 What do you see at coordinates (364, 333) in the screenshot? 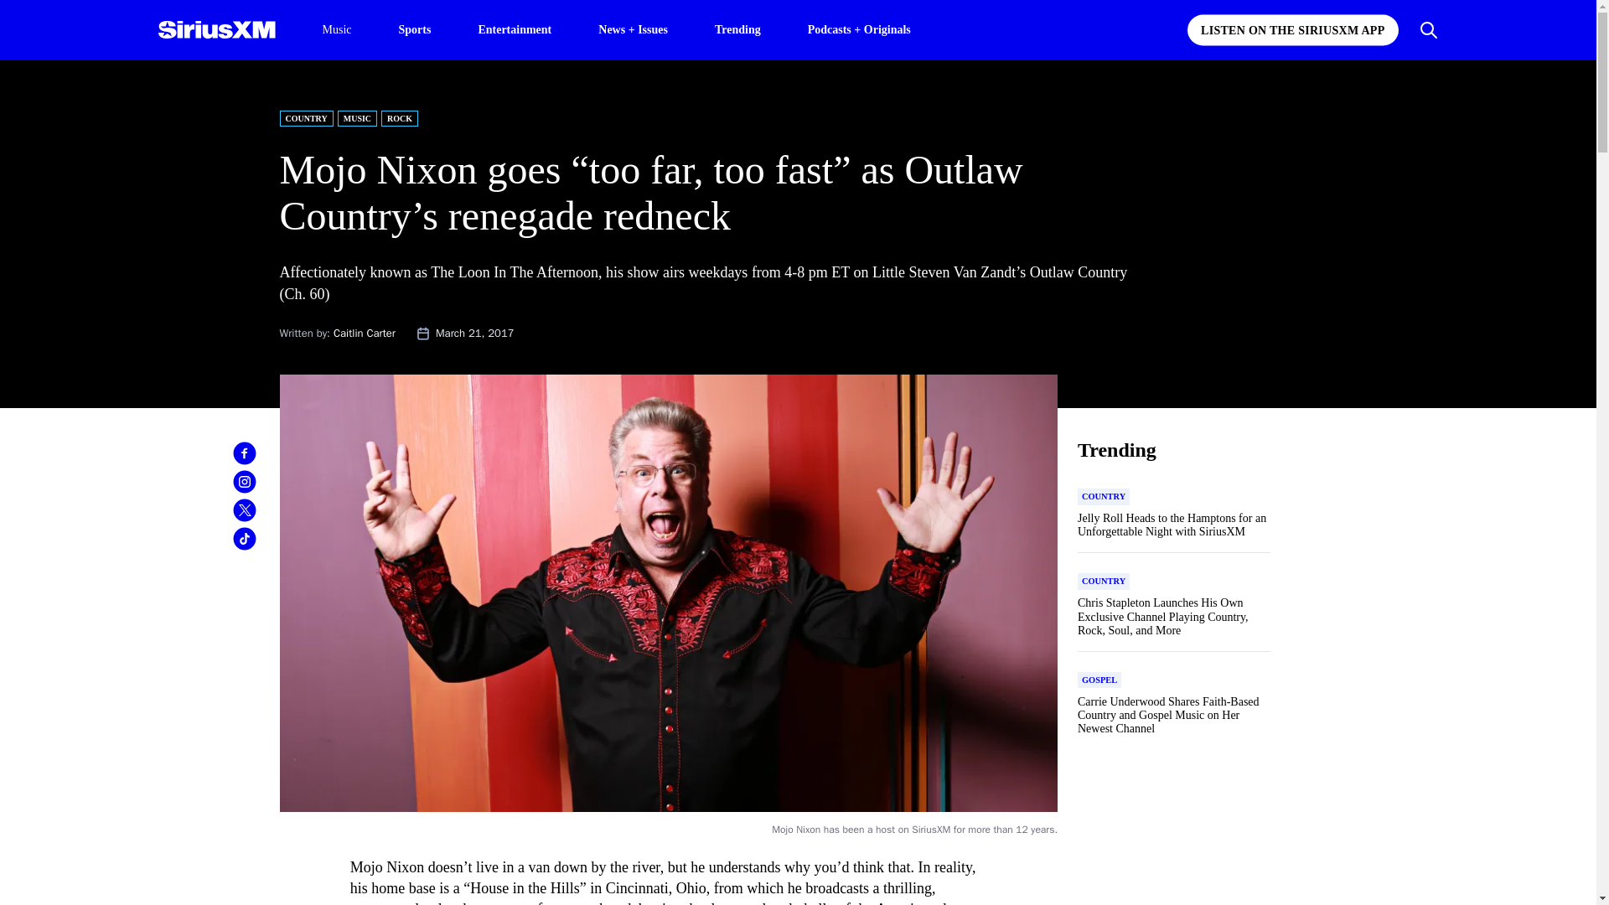
I see `Caitlin Carter` at bounding box center [364, 333].